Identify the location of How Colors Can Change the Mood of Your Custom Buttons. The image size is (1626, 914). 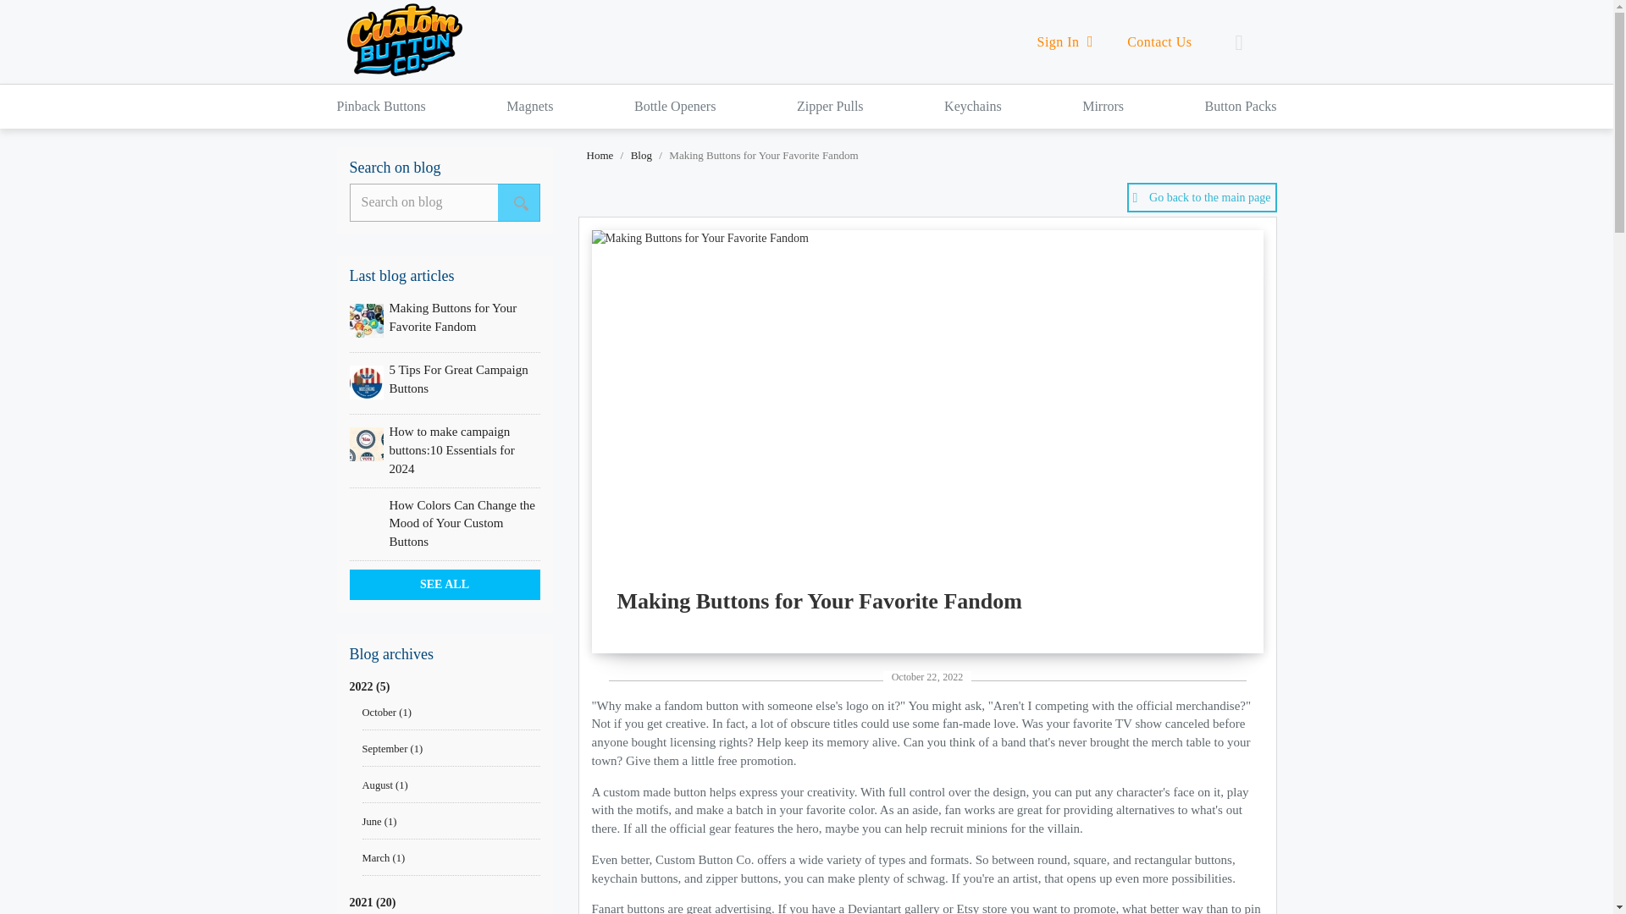
(462, 523).